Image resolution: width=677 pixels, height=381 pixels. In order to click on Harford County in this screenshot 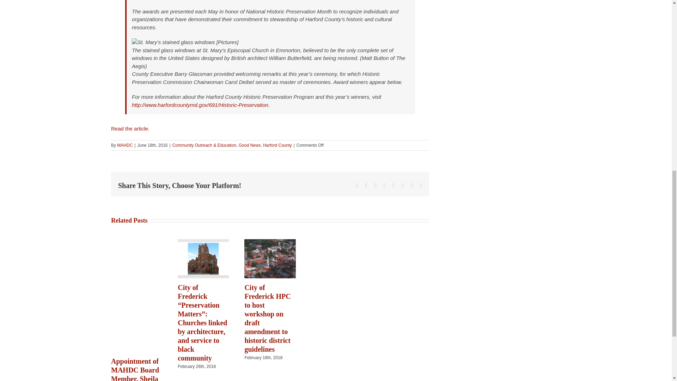, I will do `click(277, 145)`.